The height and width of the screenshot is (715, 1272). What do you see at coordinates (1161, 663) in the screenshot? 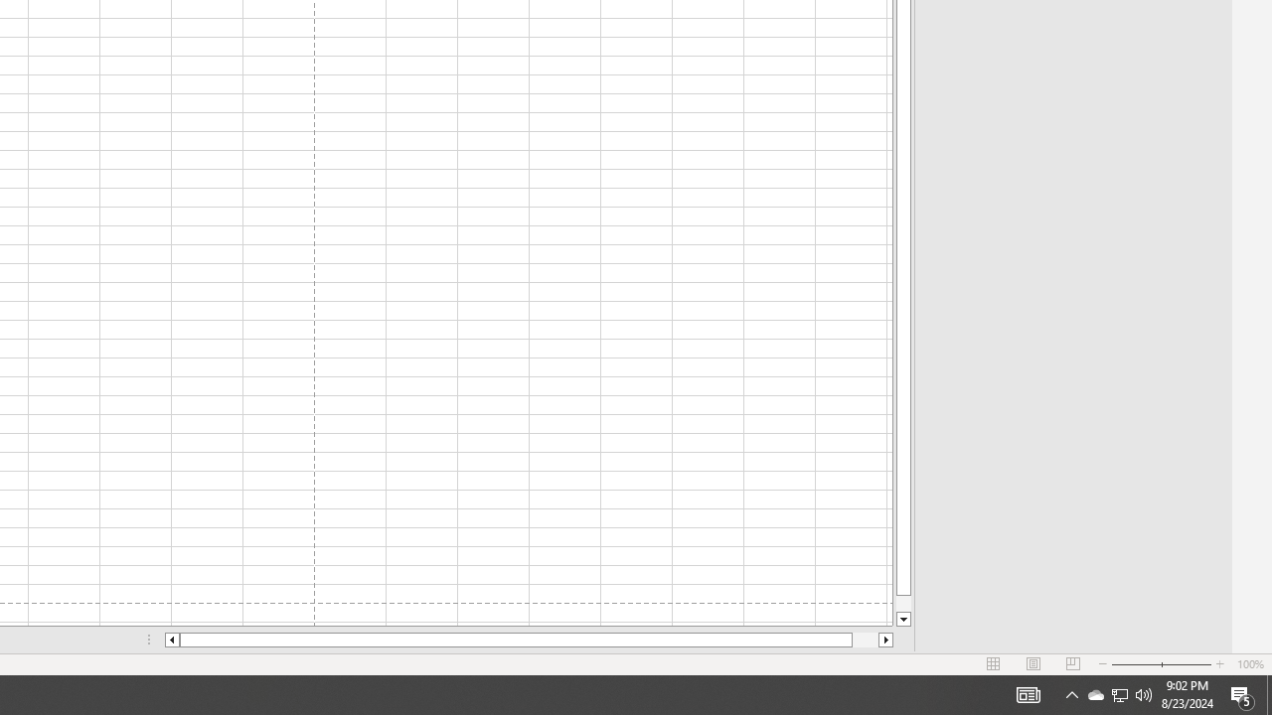
I see `Zoom` at bounding box center [1161, 663].